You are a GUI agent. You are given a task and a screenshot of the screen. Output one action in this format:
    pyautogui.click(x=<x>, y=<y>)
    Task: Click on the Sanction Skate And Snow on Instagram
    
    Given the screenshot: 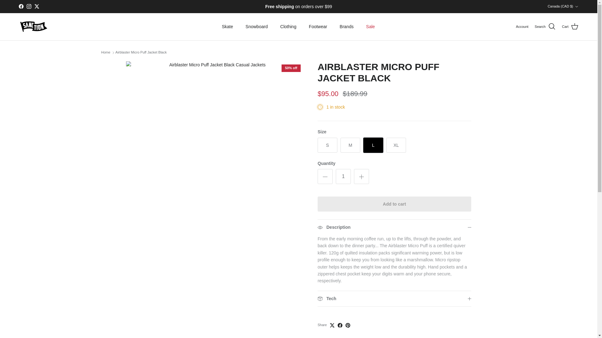 What is the action you would take?
    pyautogui.click(x=29, y=6)
    